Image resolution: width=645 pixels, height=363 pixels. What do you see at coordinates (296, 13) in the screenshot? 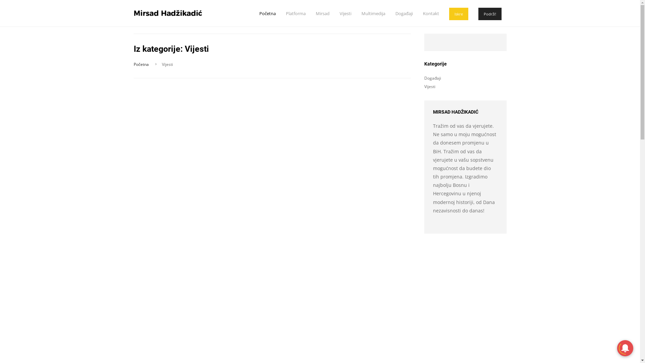
I see `Platforma` at bounding box center [296, 13].